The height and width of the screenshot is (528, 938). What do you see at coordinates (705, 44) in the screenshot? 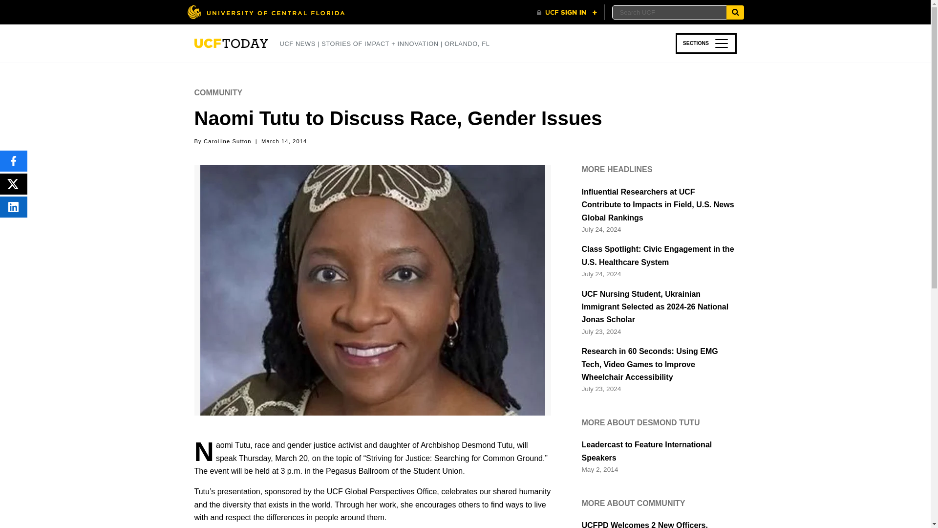
I see `SECTIONS` at bounding box center [705, 44].